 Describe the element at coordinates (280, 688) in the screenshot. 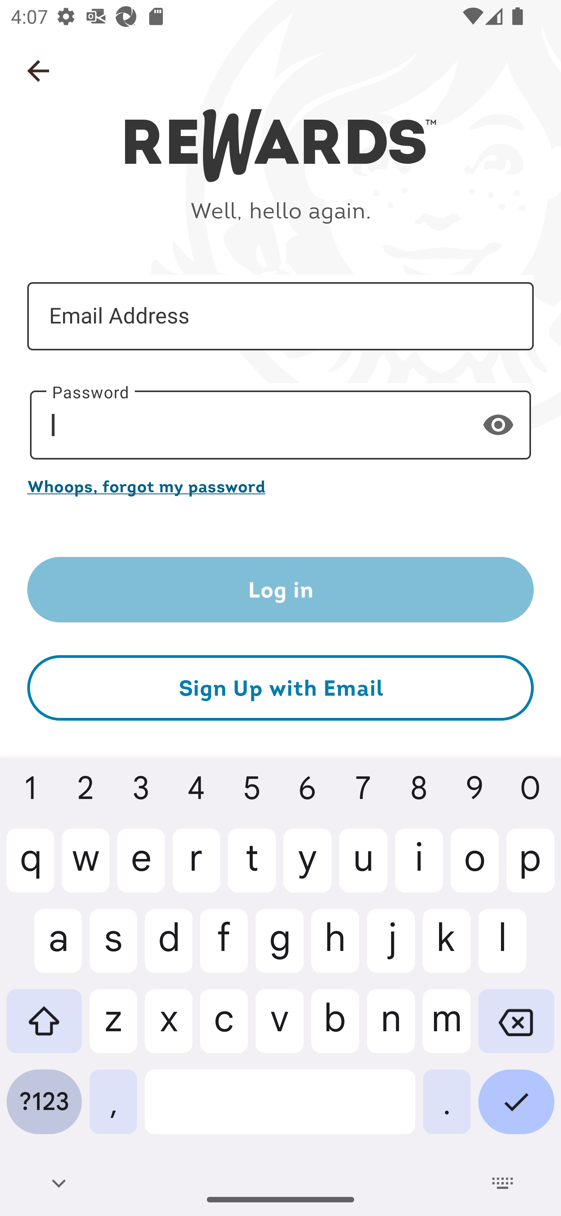

I see `Sign Up with Email` at that location.